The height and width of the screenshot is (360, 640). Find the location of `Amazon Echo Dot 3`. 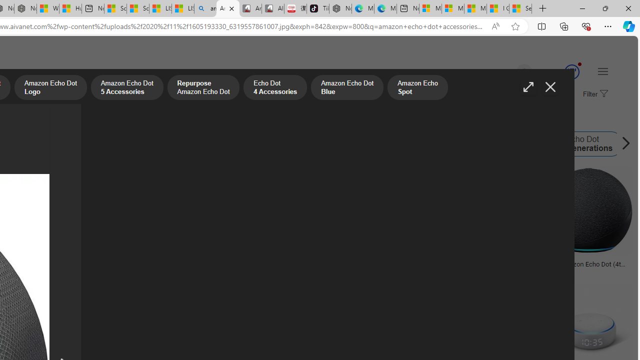

Amazon Echo Dot 3 is located at coordinates (445, 144).